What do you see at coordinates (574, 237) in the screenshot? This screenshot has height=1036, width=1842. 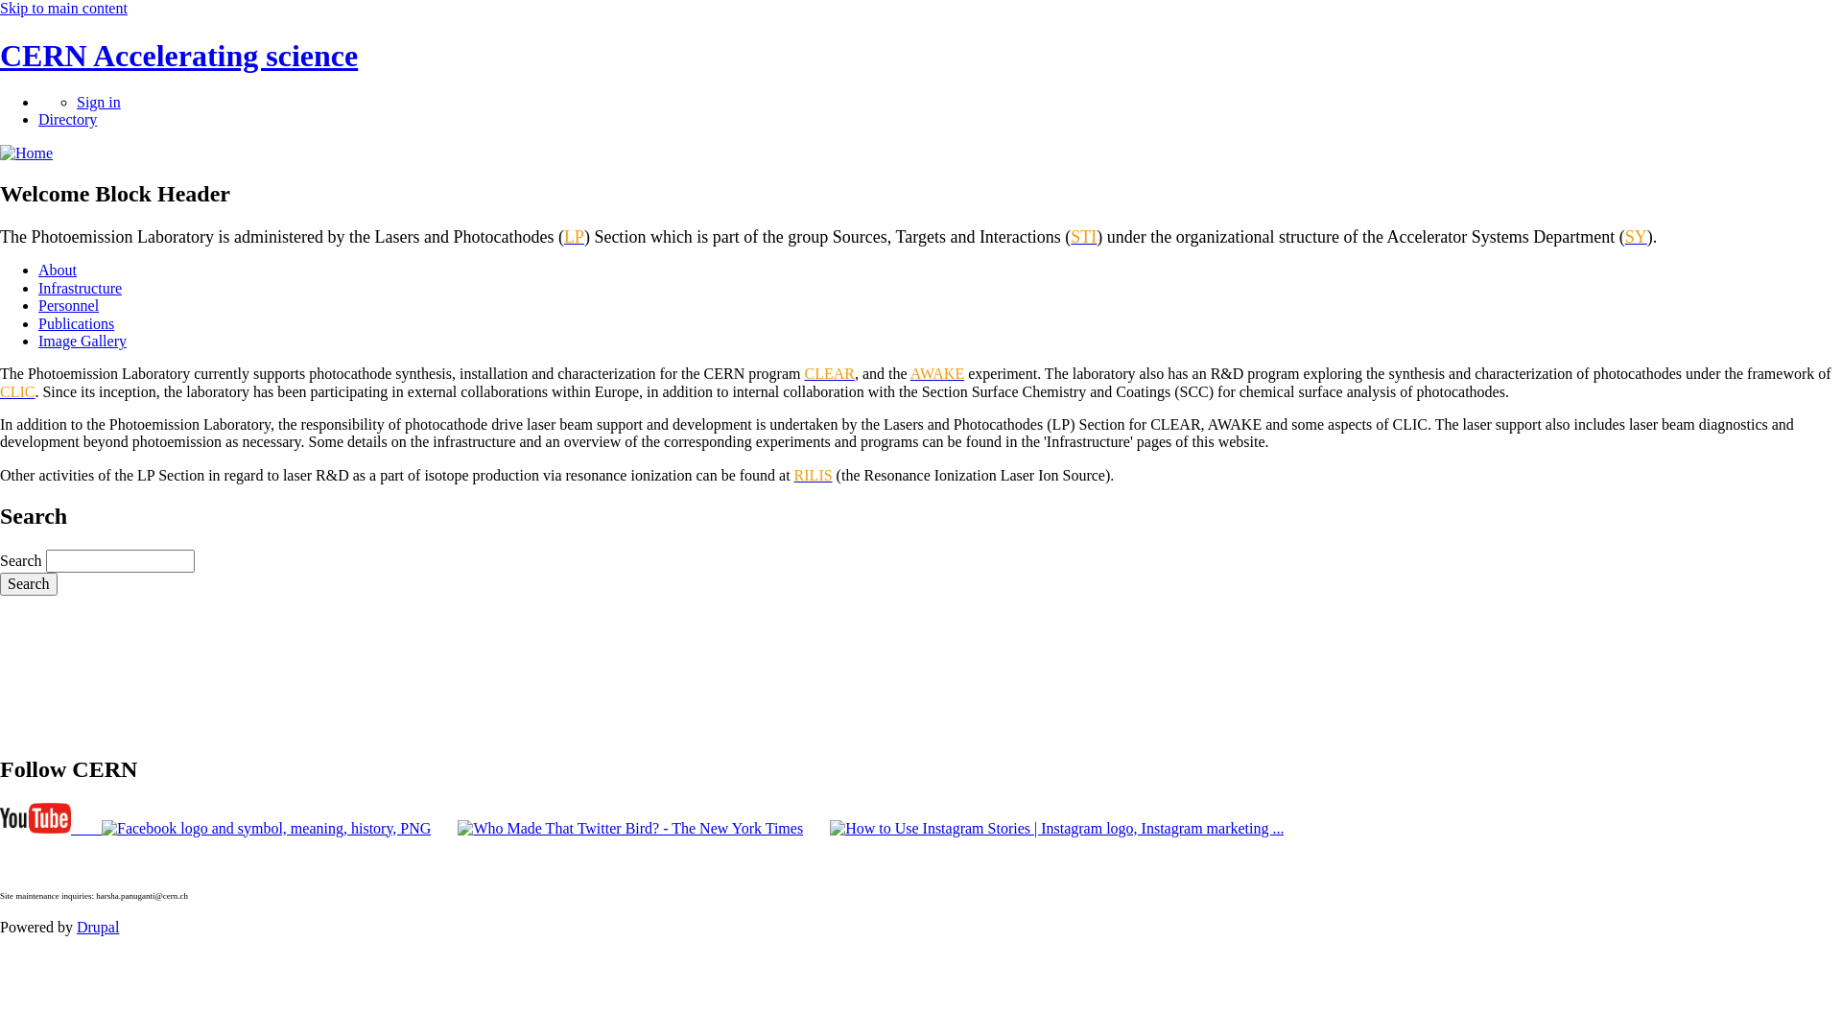 I see `LP` at bounding box center [574, 237].